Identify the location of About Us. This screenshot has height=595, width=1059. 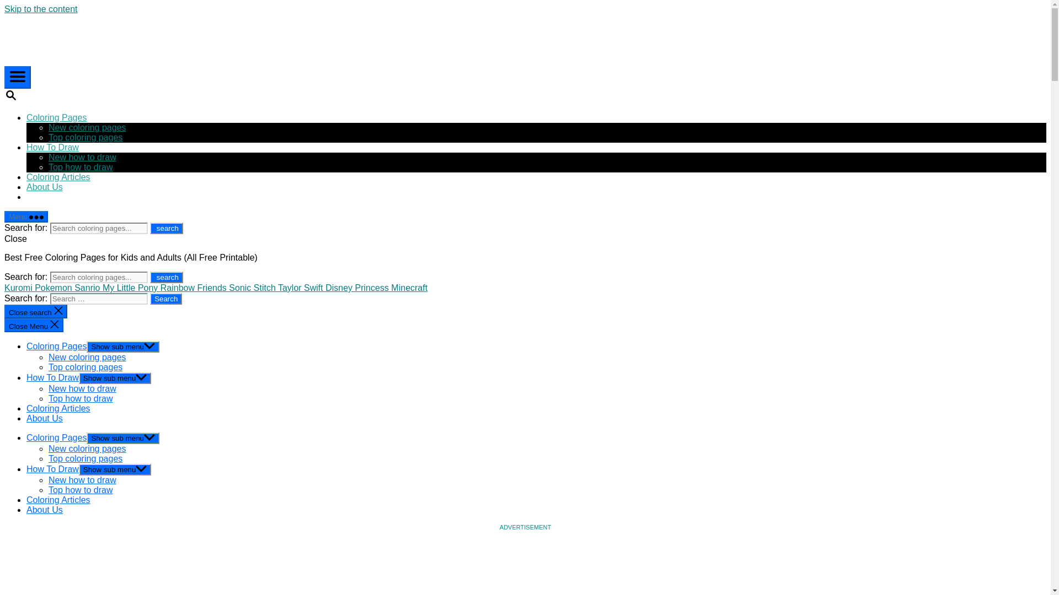
(44, 418).